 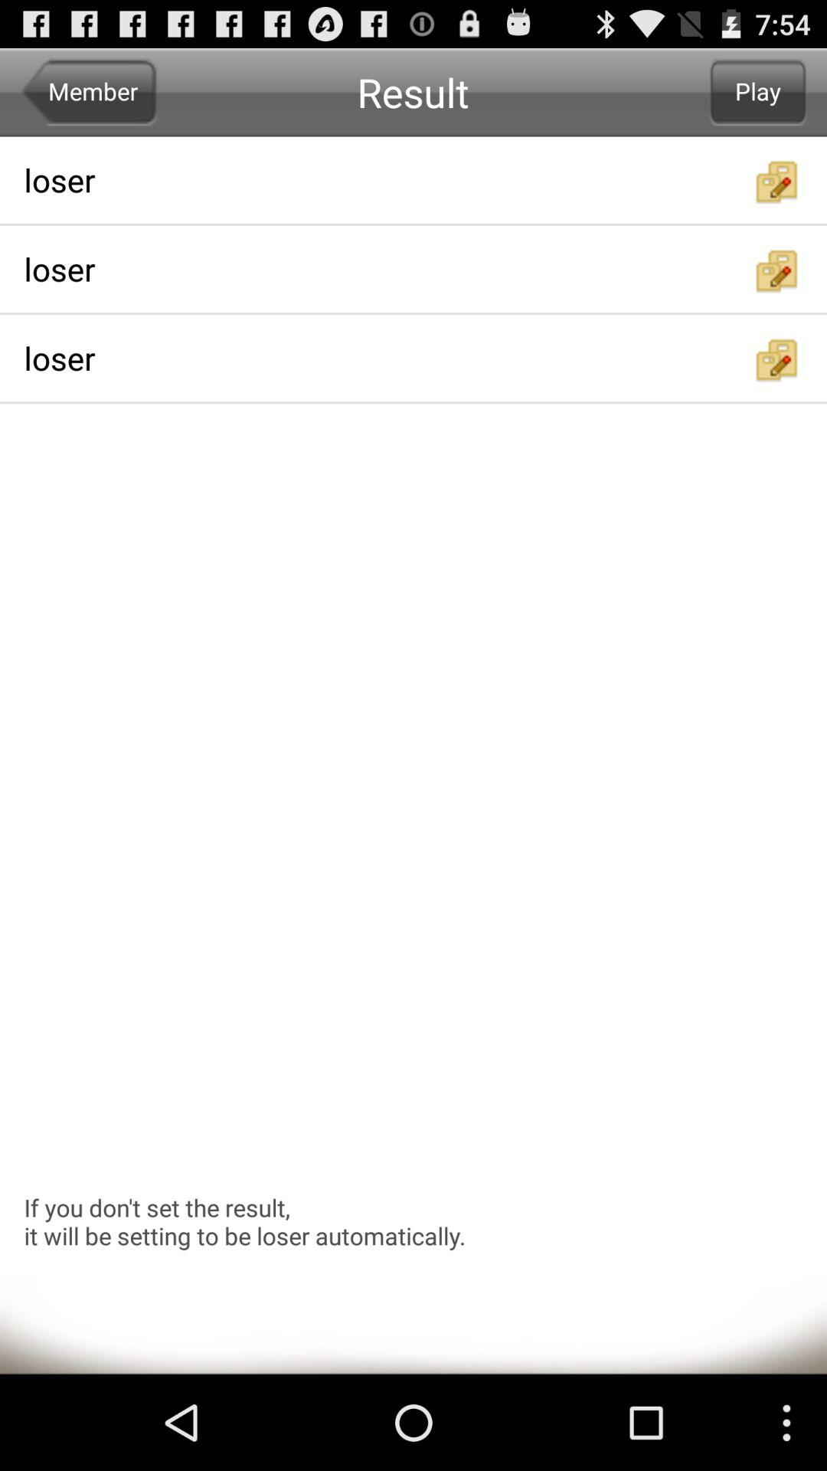 What do you see at coordinates (89, 92) in the screenshot?
I see `turn on icon to the left of result app` at bounding box center [89, 92].